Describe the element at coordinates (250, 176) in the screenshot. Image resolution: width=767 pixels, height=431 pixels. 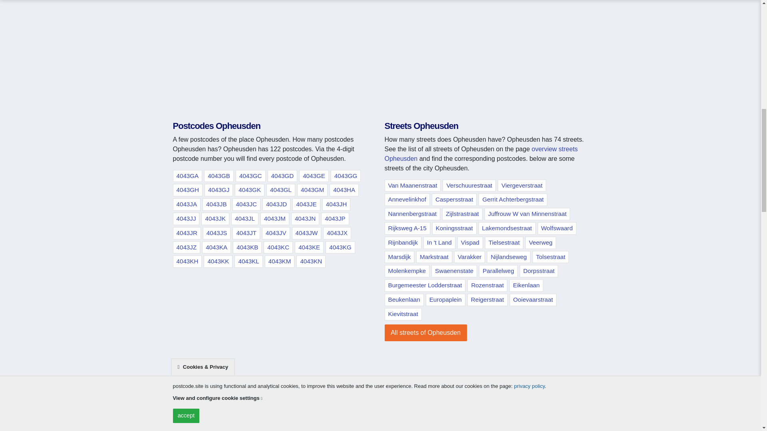
I see `4043GC` at that location.